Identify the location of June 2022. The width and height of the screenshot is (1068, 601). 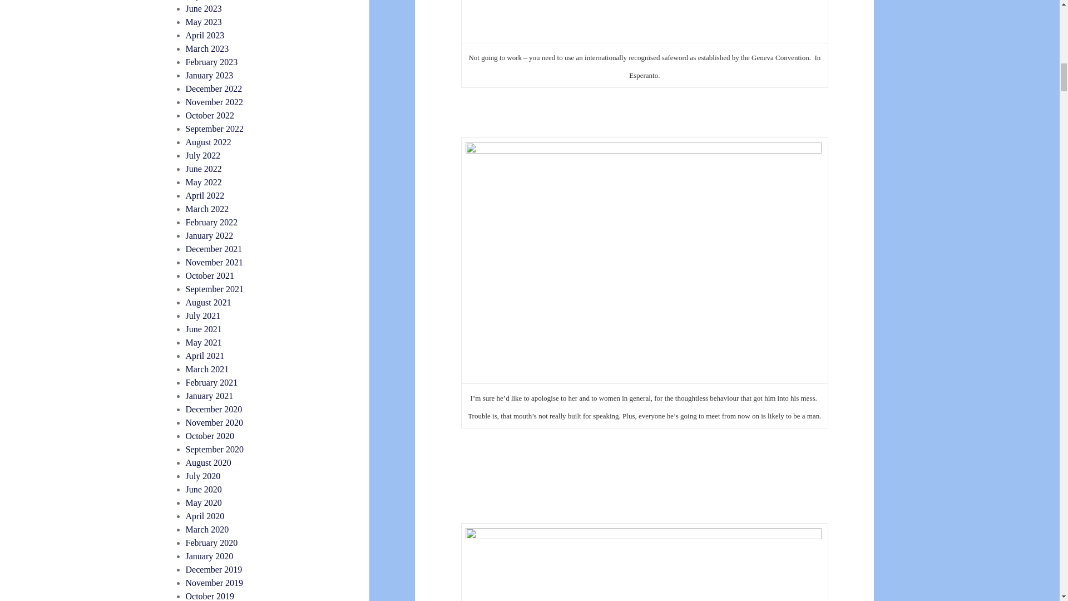
(204, 169).